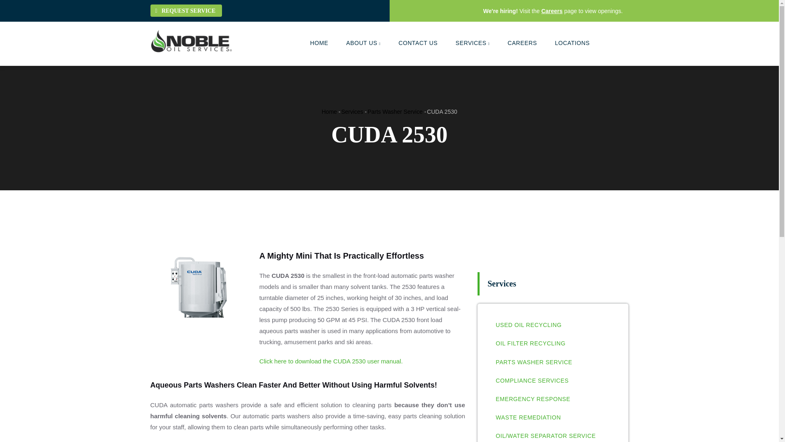 The width and height of the screenshot is (785, 442). I want to click on USED OIL RECYCLING, so click(528, 325).